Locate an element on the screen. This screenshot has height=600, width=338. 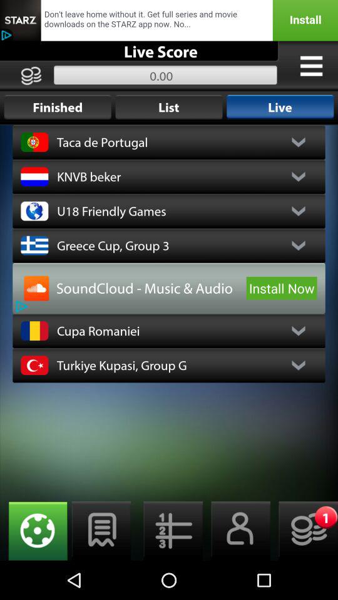
go to advertisement is located at coordinates (36, 288).